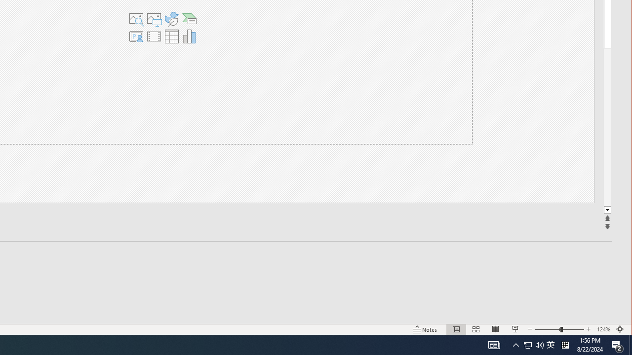 This screenshot has width=632, height=355. What do you see at coordinates (171, 36) in the screenshot?
I see `Insert Table` at bounding box center [171, 36].